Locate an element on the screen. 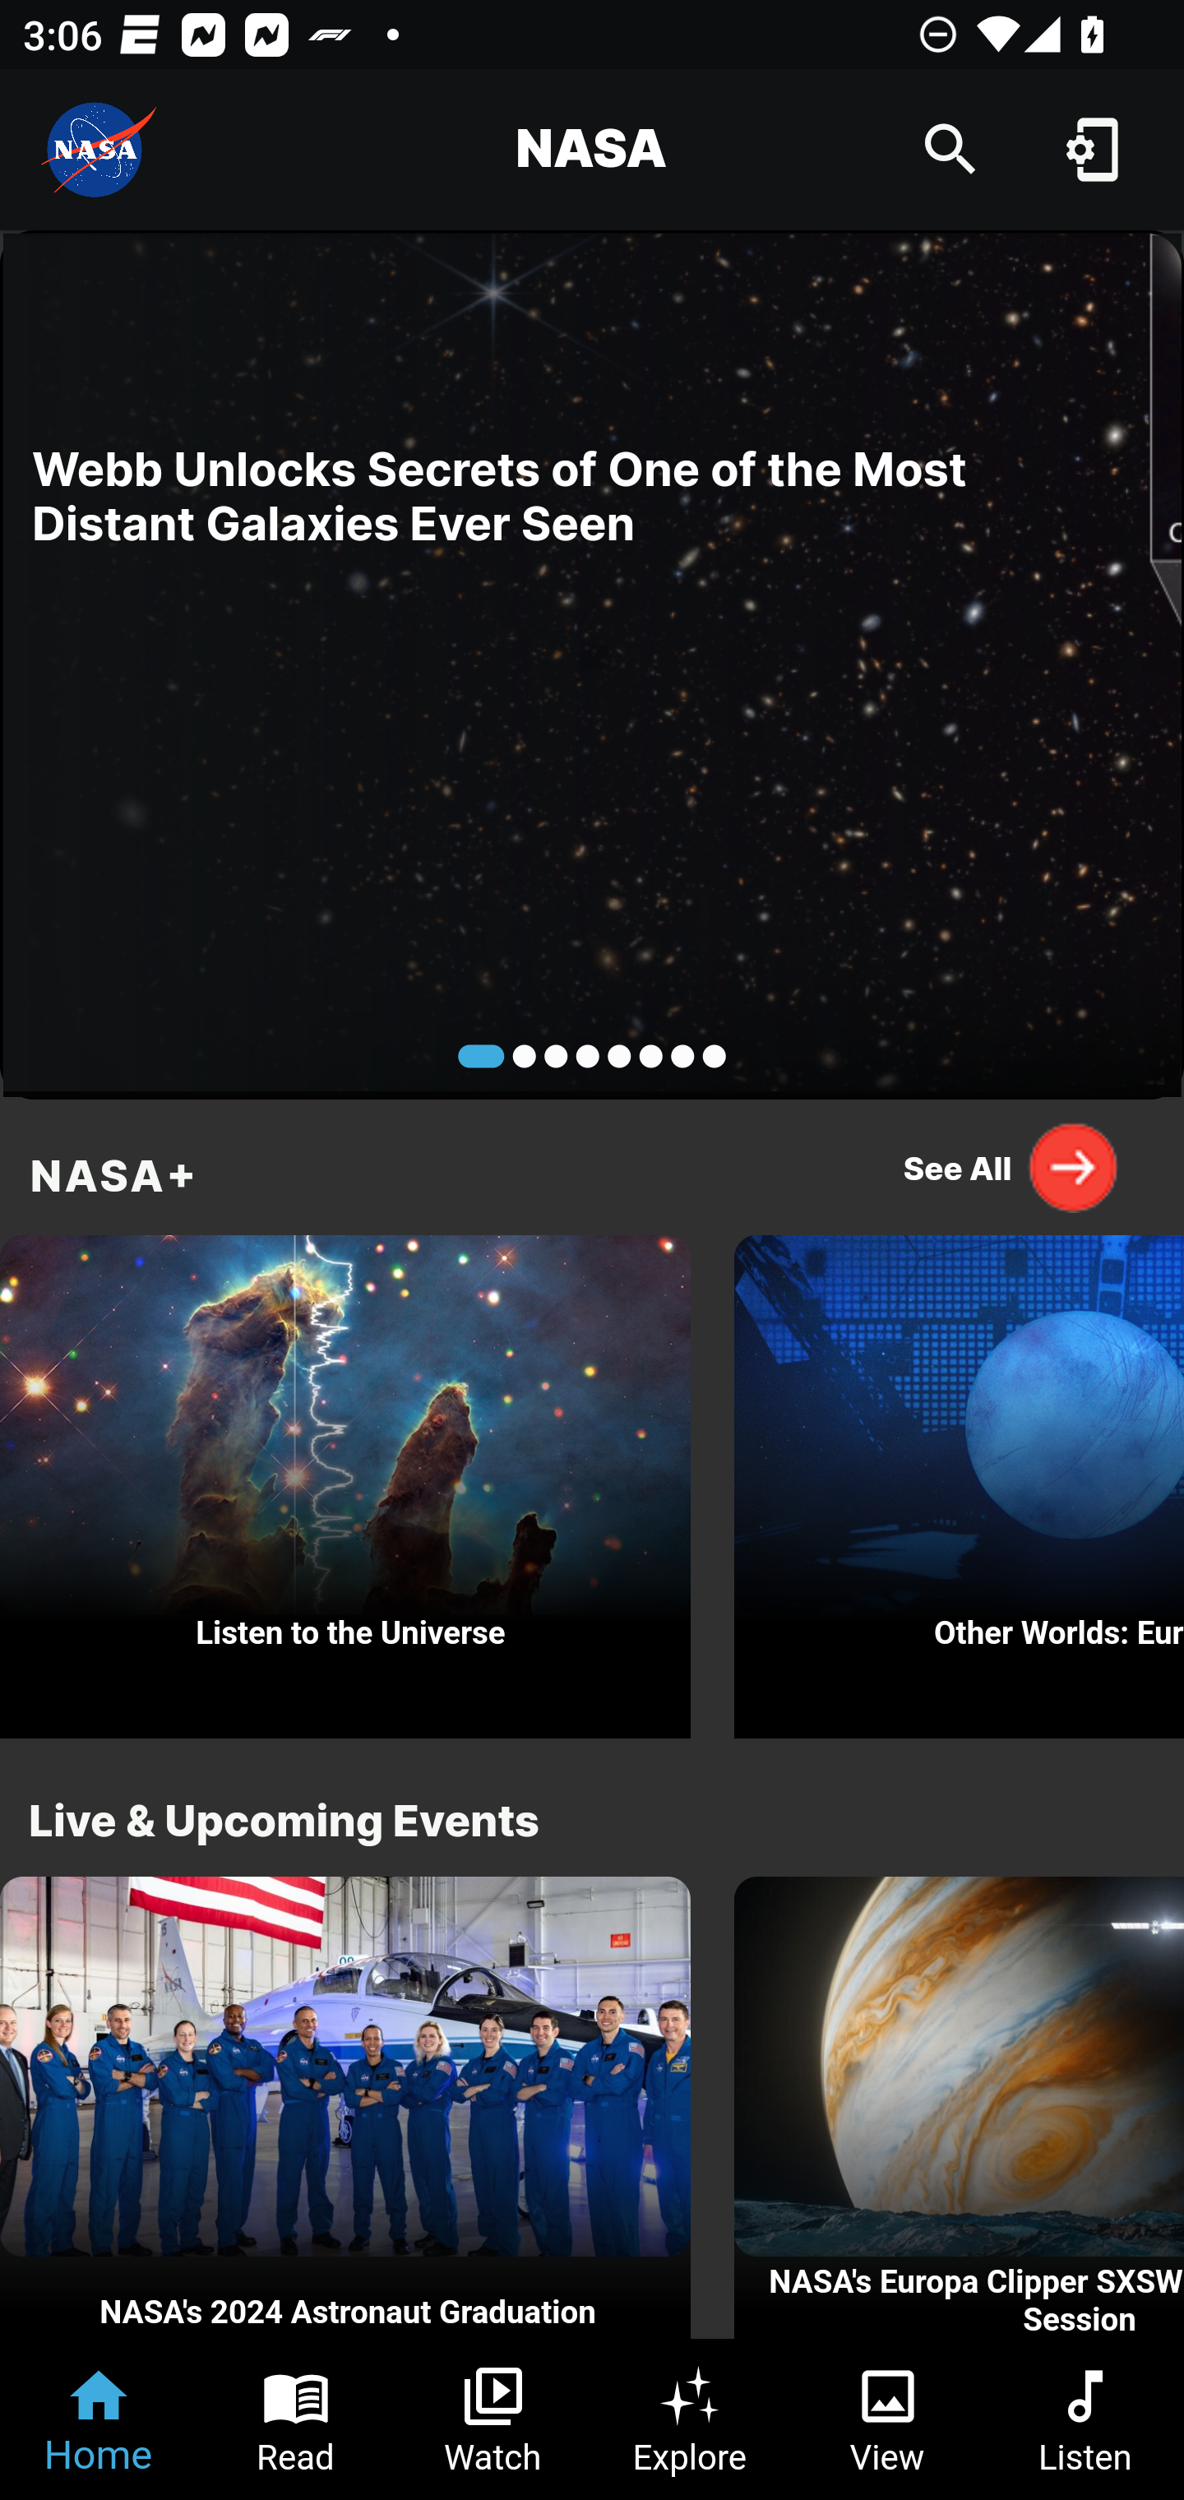 The image size is (1184, 2500). Read
Tab 2 of 6 is located at coordinates (296, 2419).